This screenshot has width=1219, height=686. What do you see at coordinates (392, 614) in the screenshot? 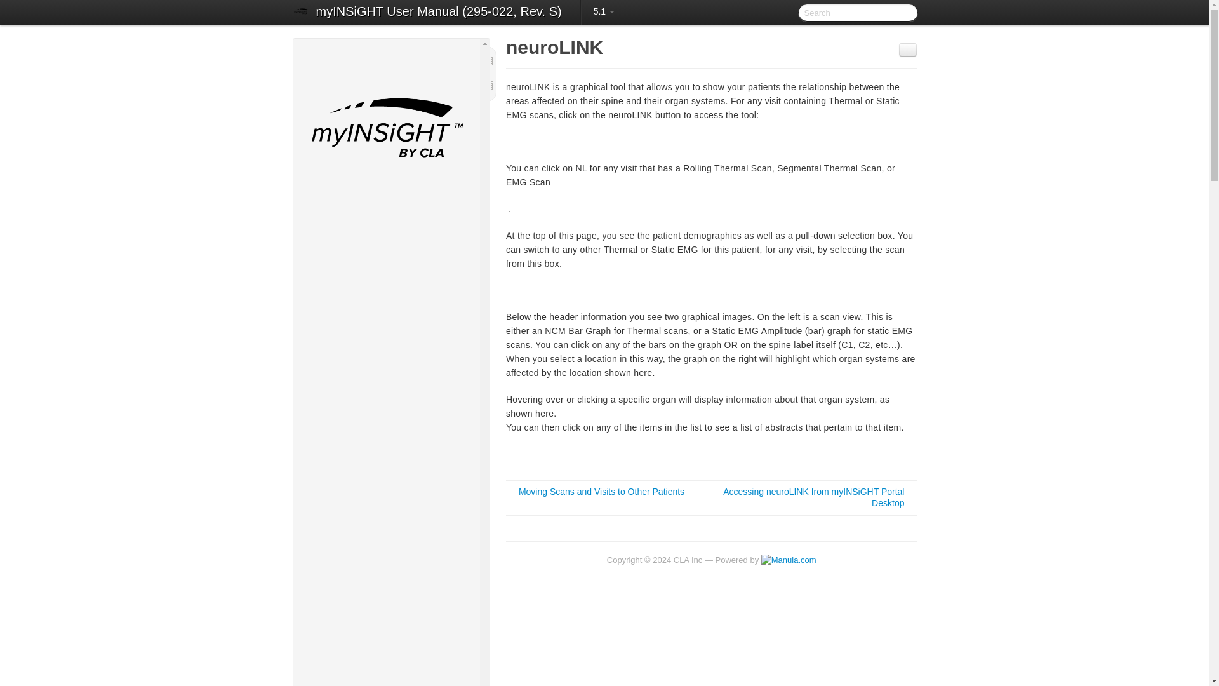
I see `How to Log into the Software` at bounding box center [392, 614].